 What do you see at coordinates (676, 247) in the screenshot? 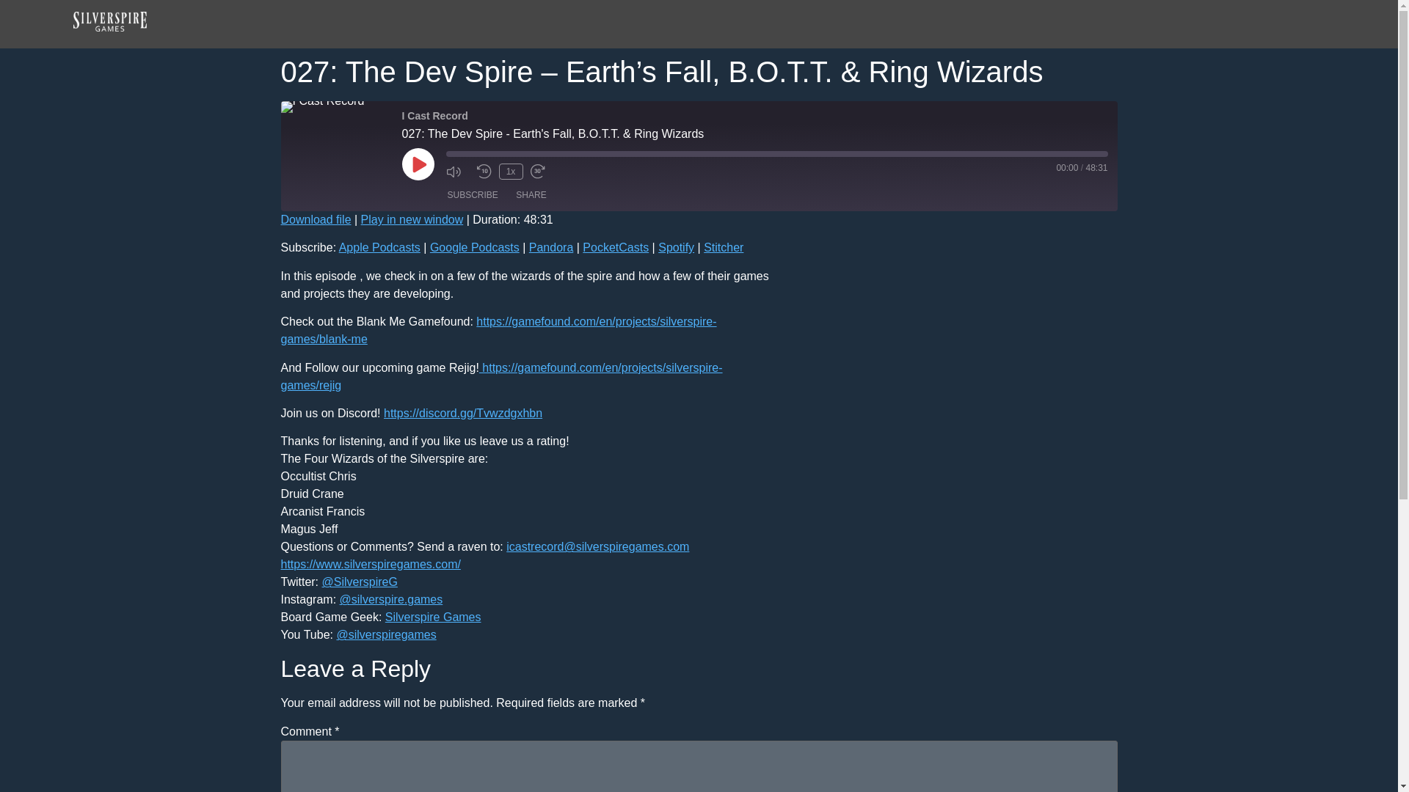
I see `Spotify` at bounding box center [676, 247].